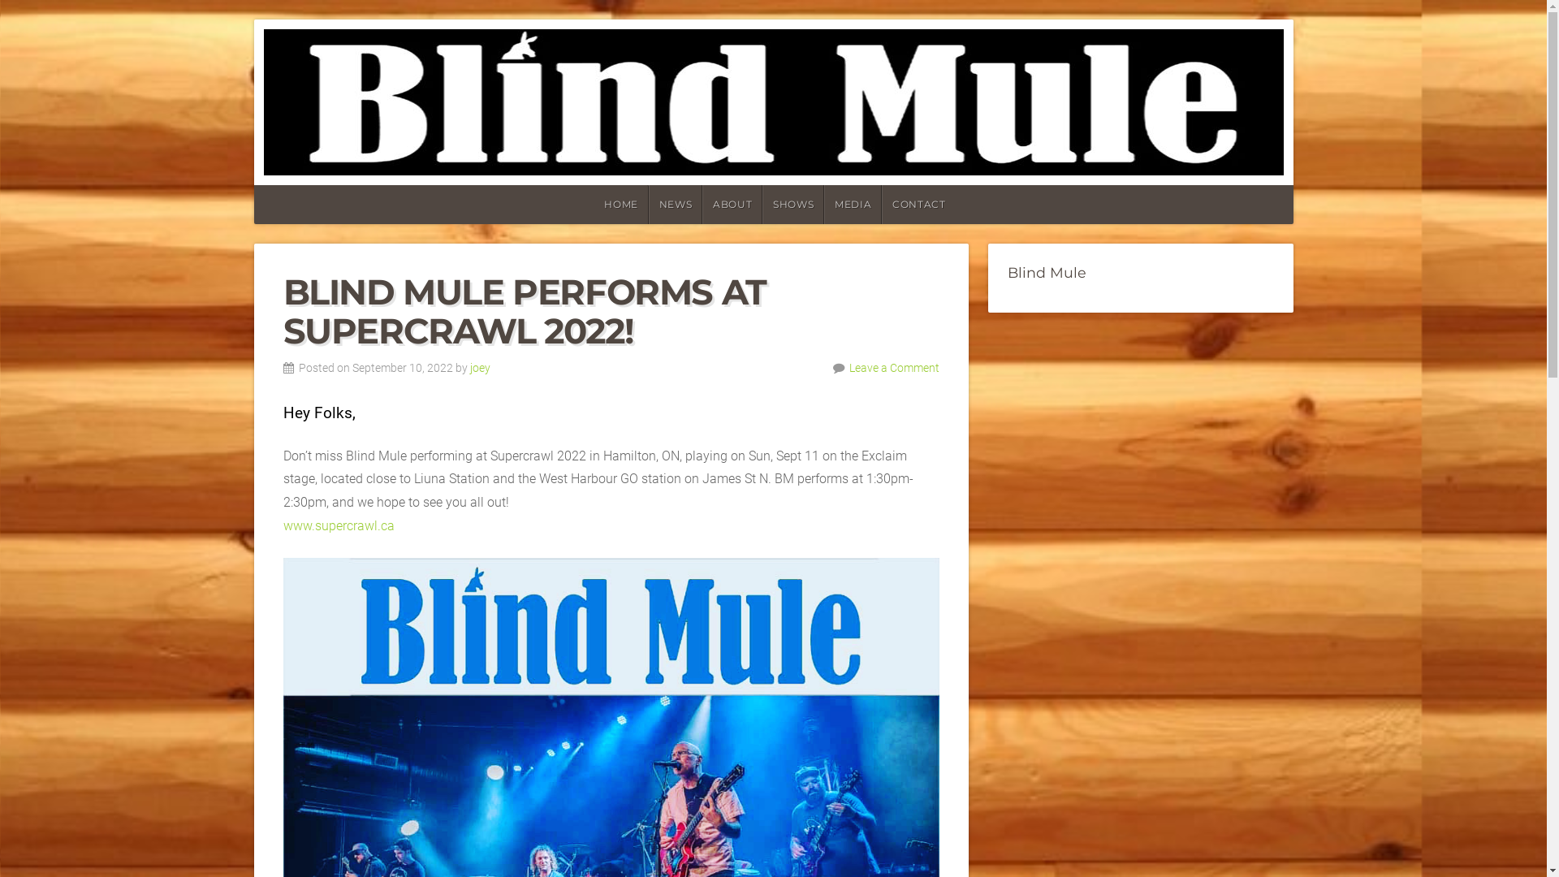 Image resolution: width=1559 pixels, height=877 pixels. Describe the element at coordinates (918, 205) in the screenshot. I see `CONTACT` at that location.